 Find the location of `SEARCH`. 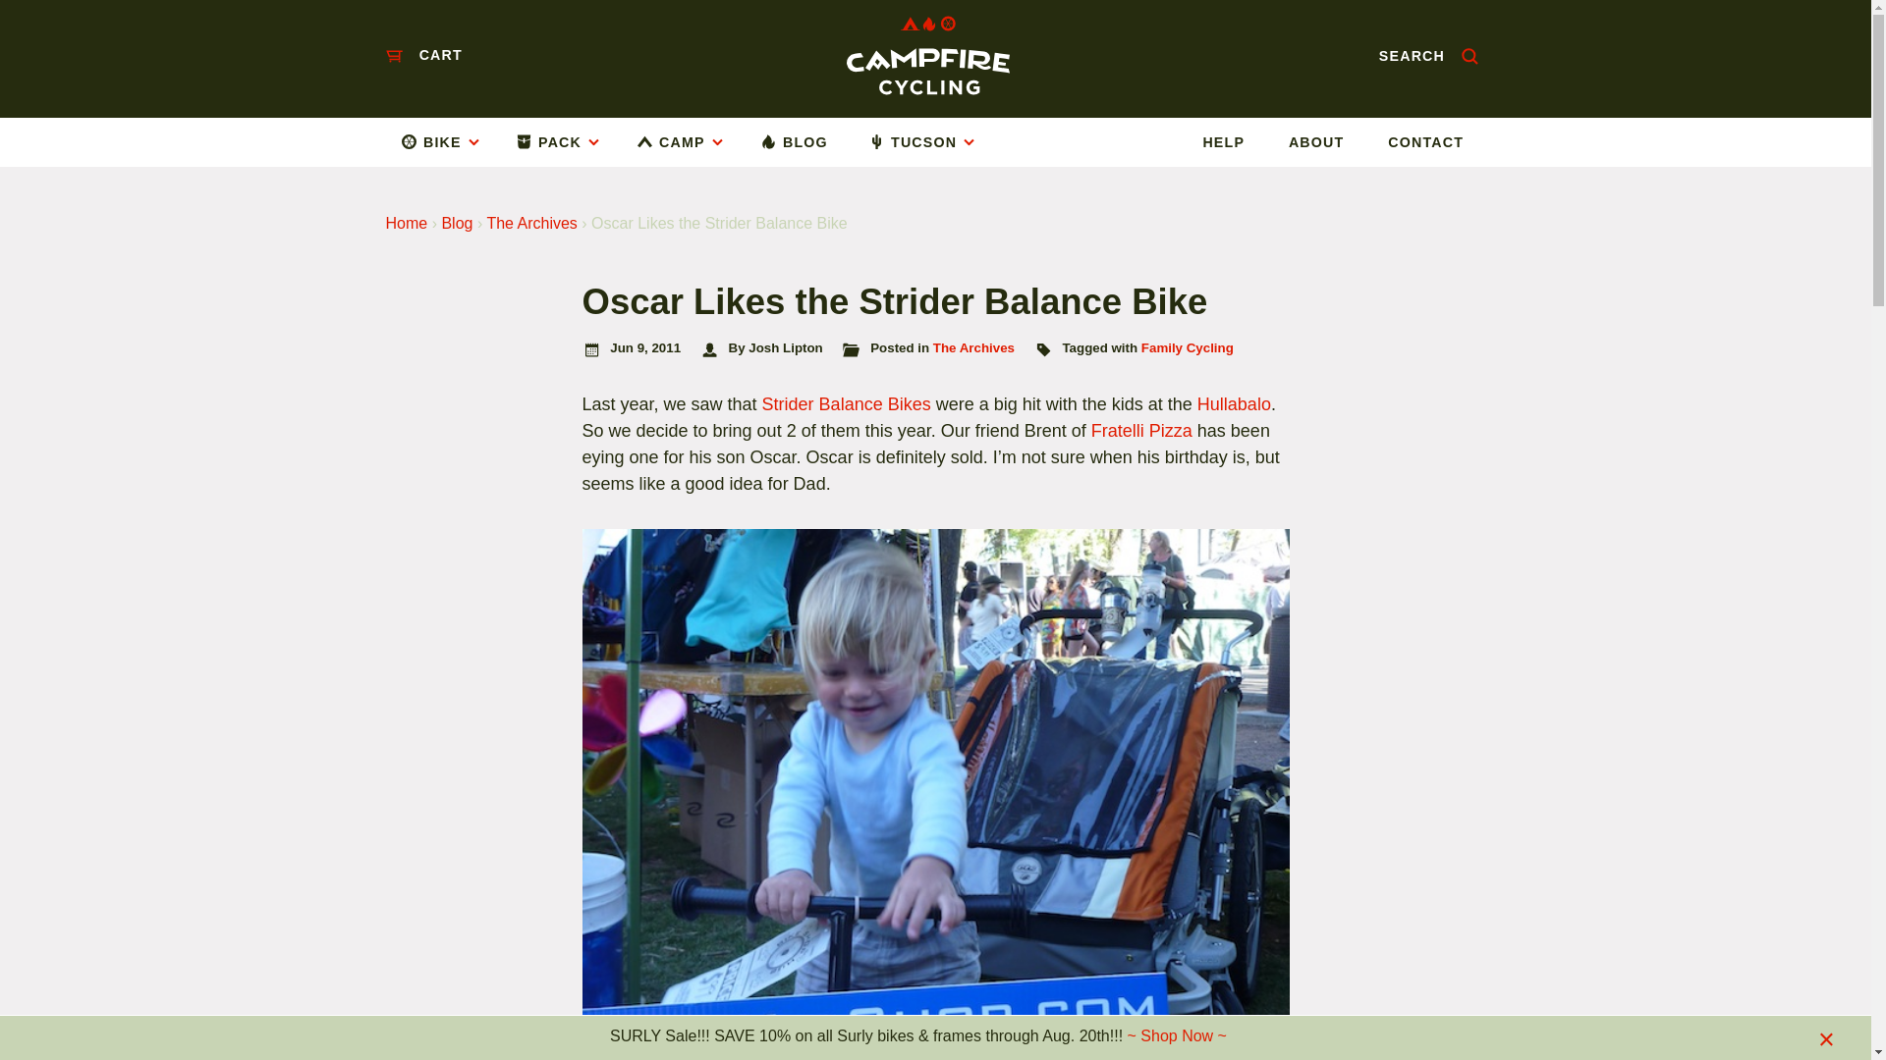

SEARCH is located at coordinates (1428, 55).